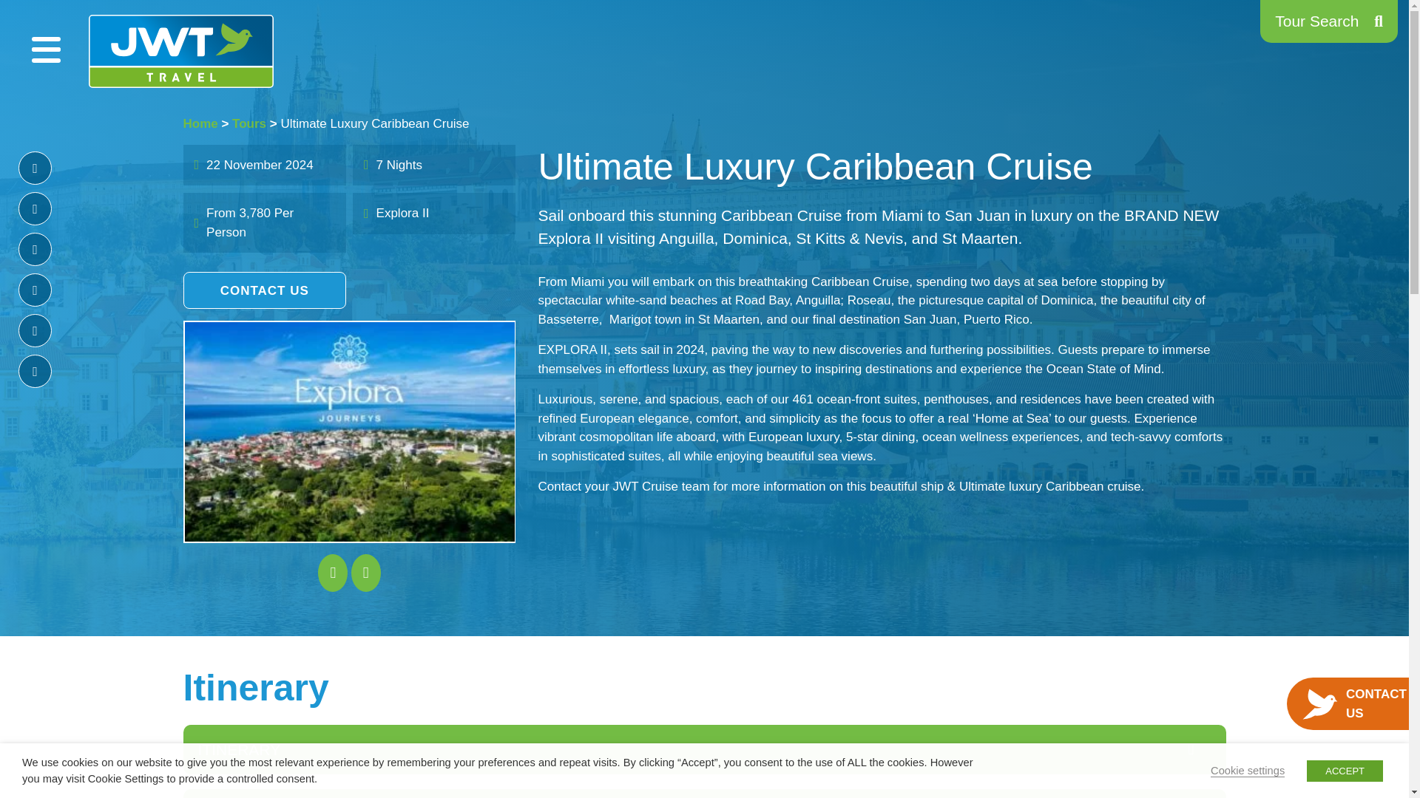  I want to click on Link to JWT Travel Twitter Page, so click(34, 208).